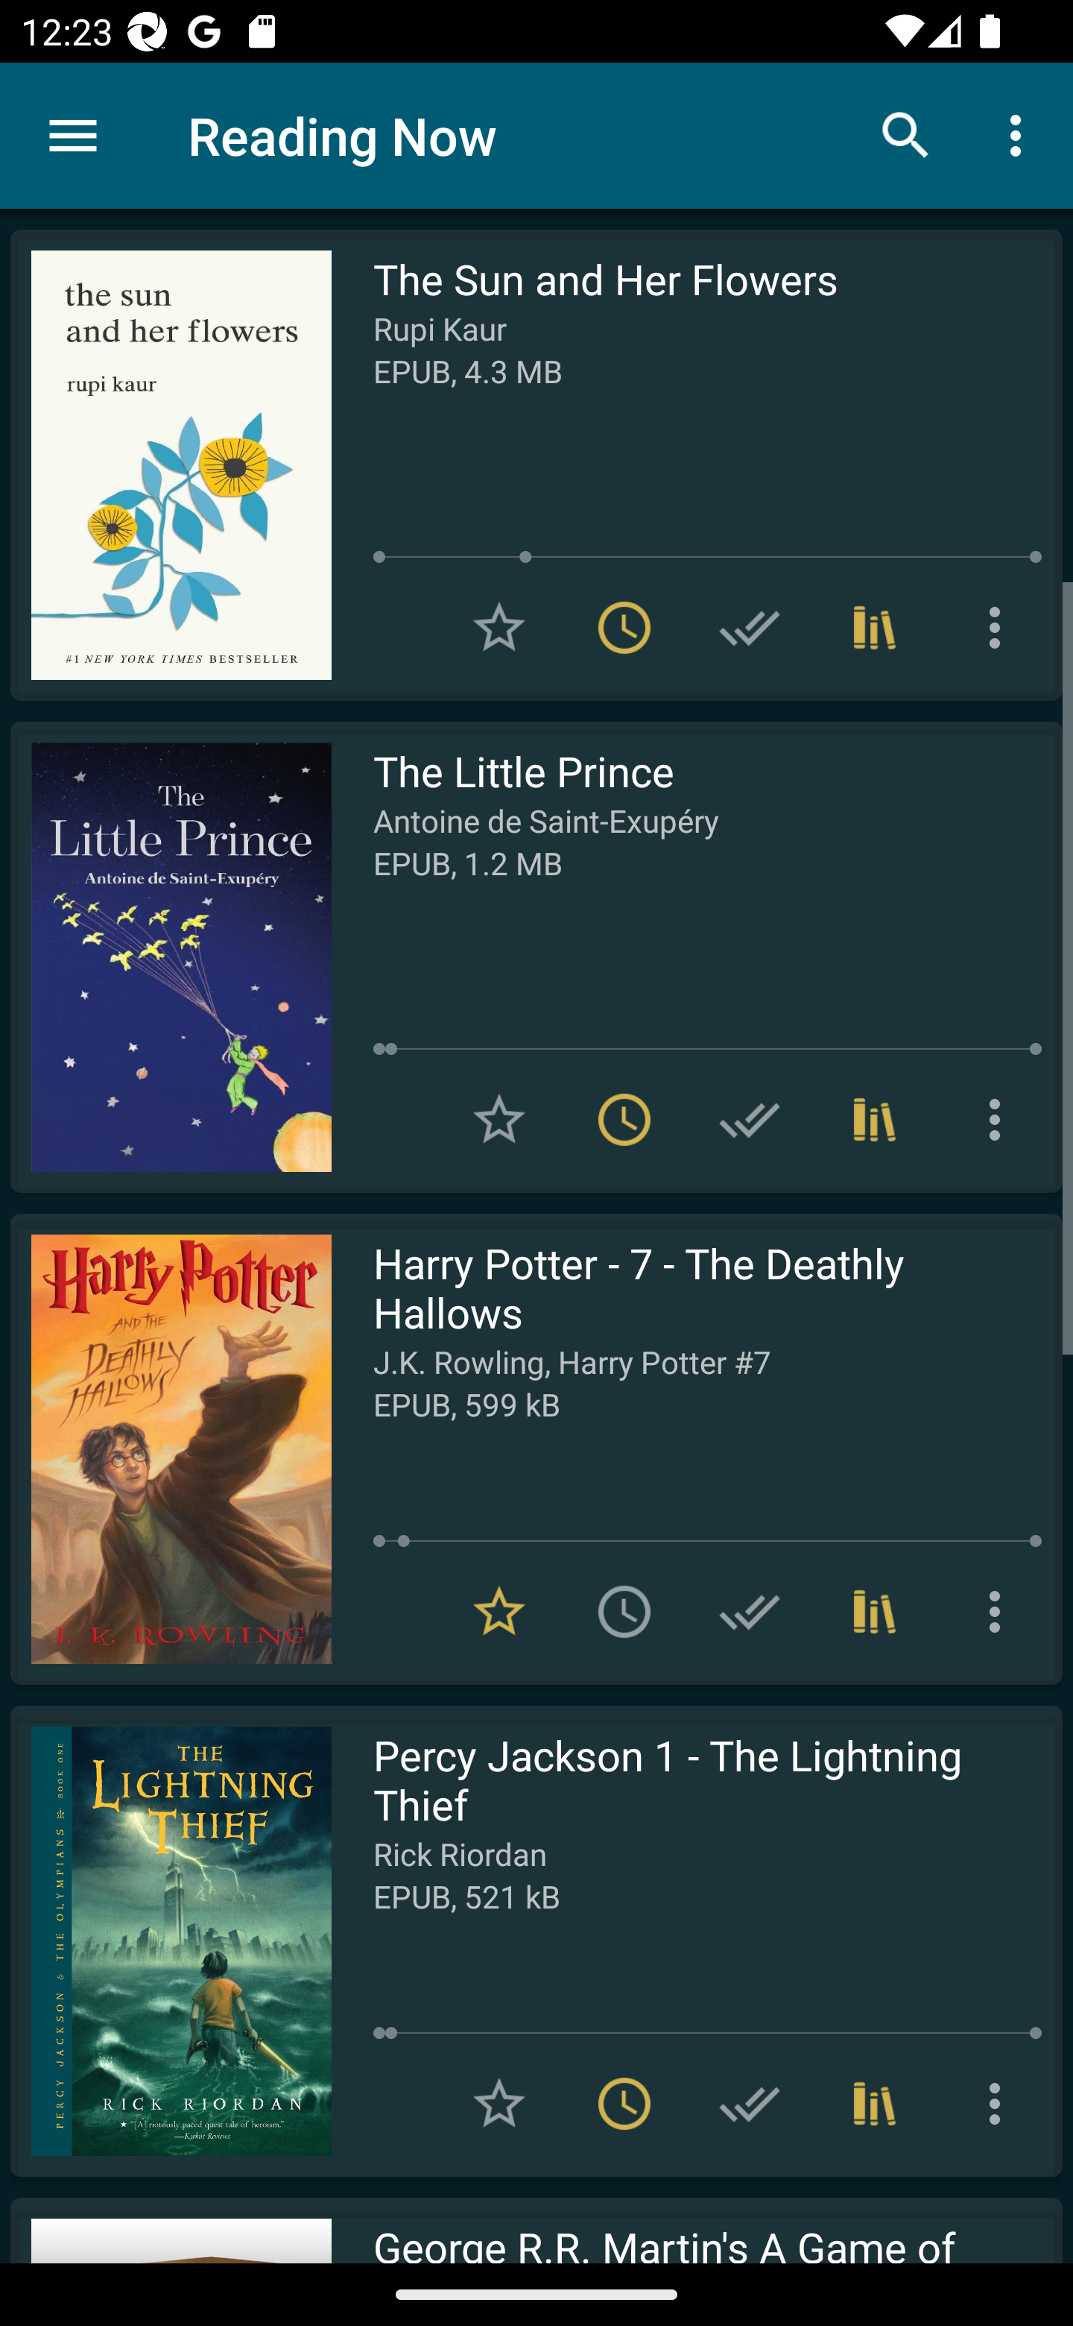  Describe the element at coordinates (624, 628) in the screenshot. I see `Remove from To read` at that location.